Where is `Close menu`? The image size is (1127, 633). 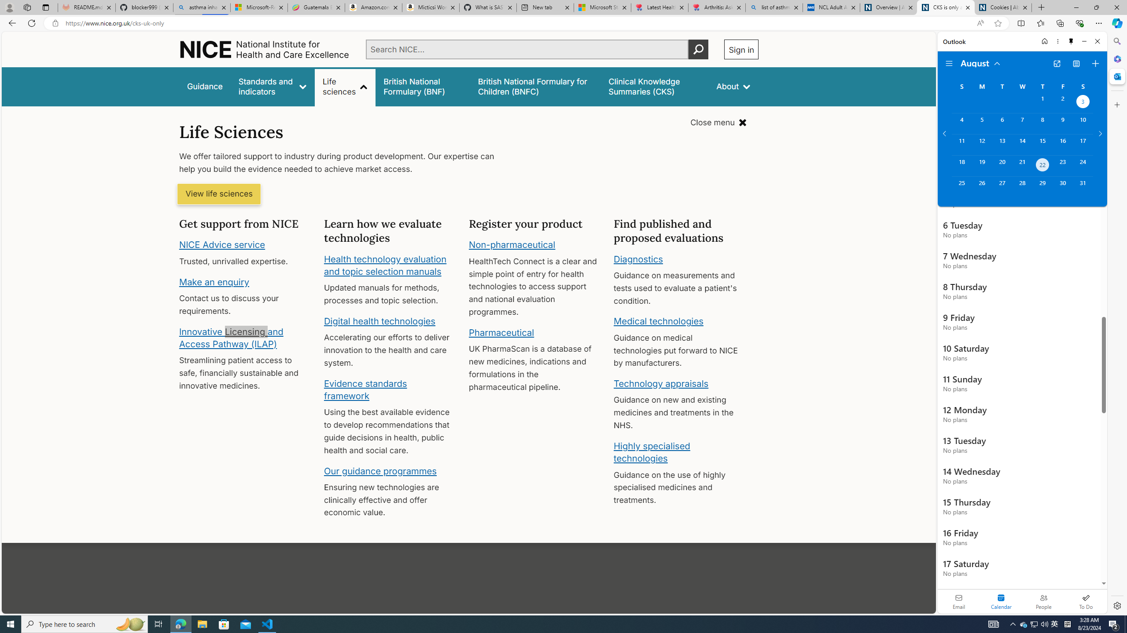 Close menu is located at coordinates (718, 123).